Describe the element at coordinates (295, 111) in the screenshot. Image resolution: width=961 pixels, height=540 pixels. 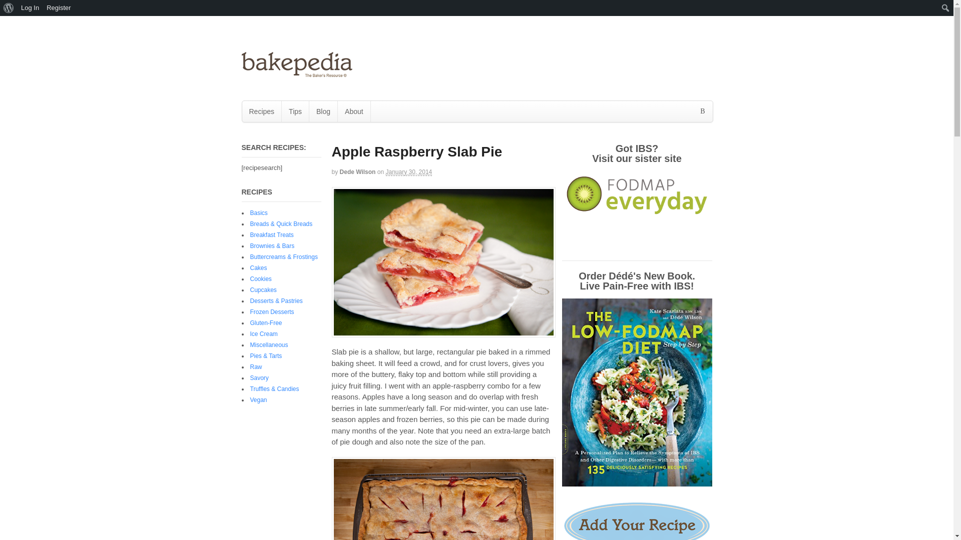
I see `Tips` at that location.